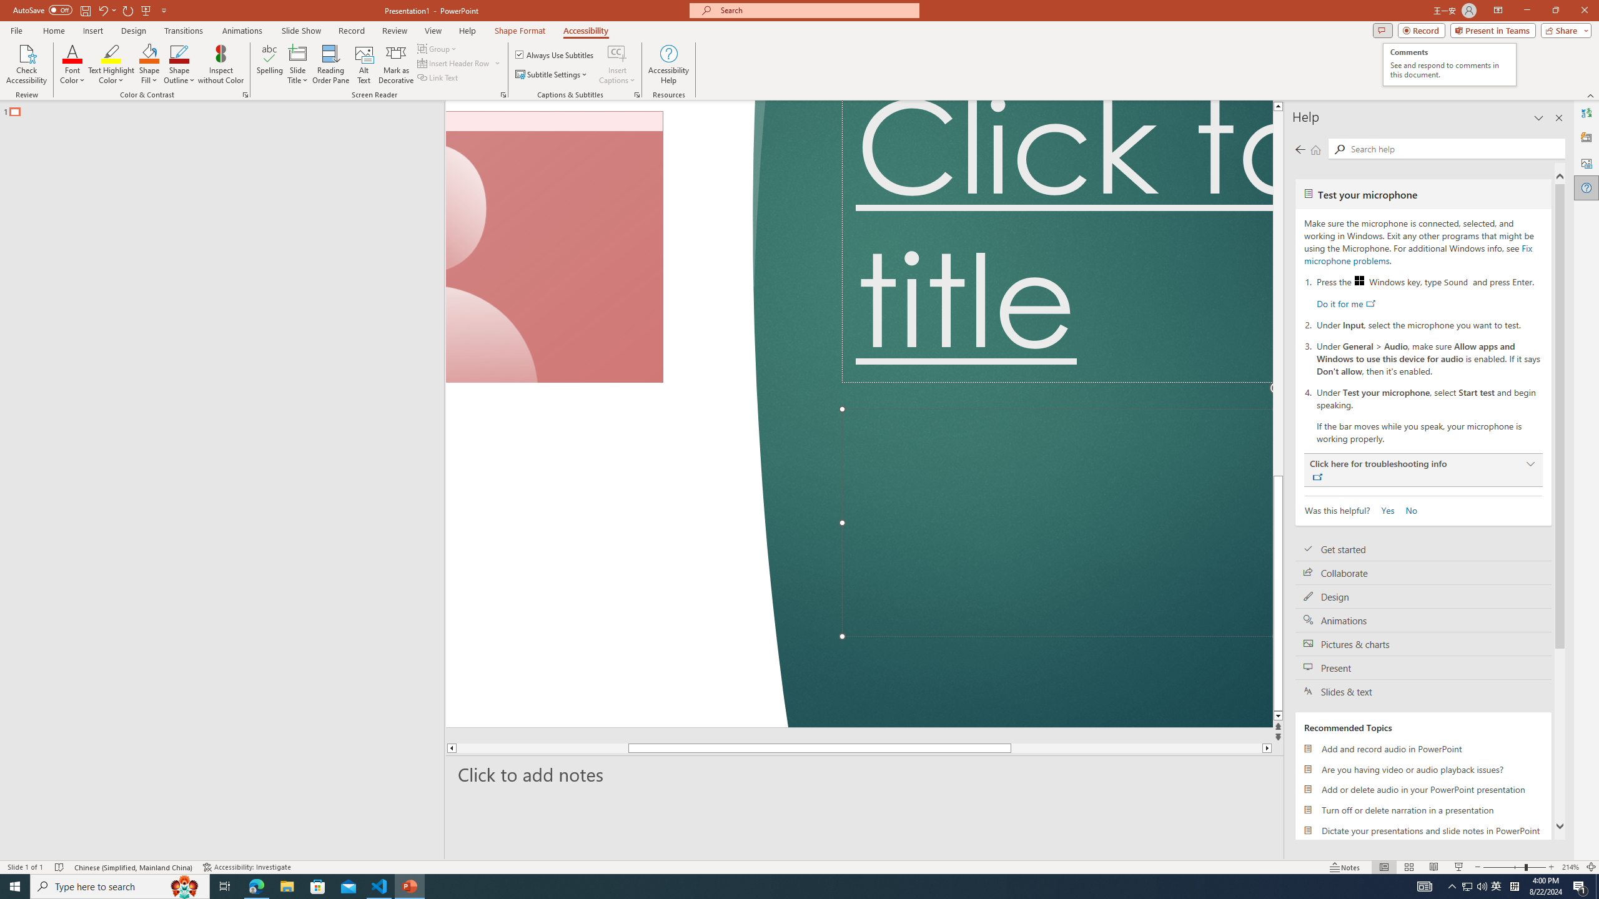 The image size is (1599, 899). What do you see at coordinates (270, 64) in the screenshot?
I see `Spelling...` at bounding box center [270, 64].